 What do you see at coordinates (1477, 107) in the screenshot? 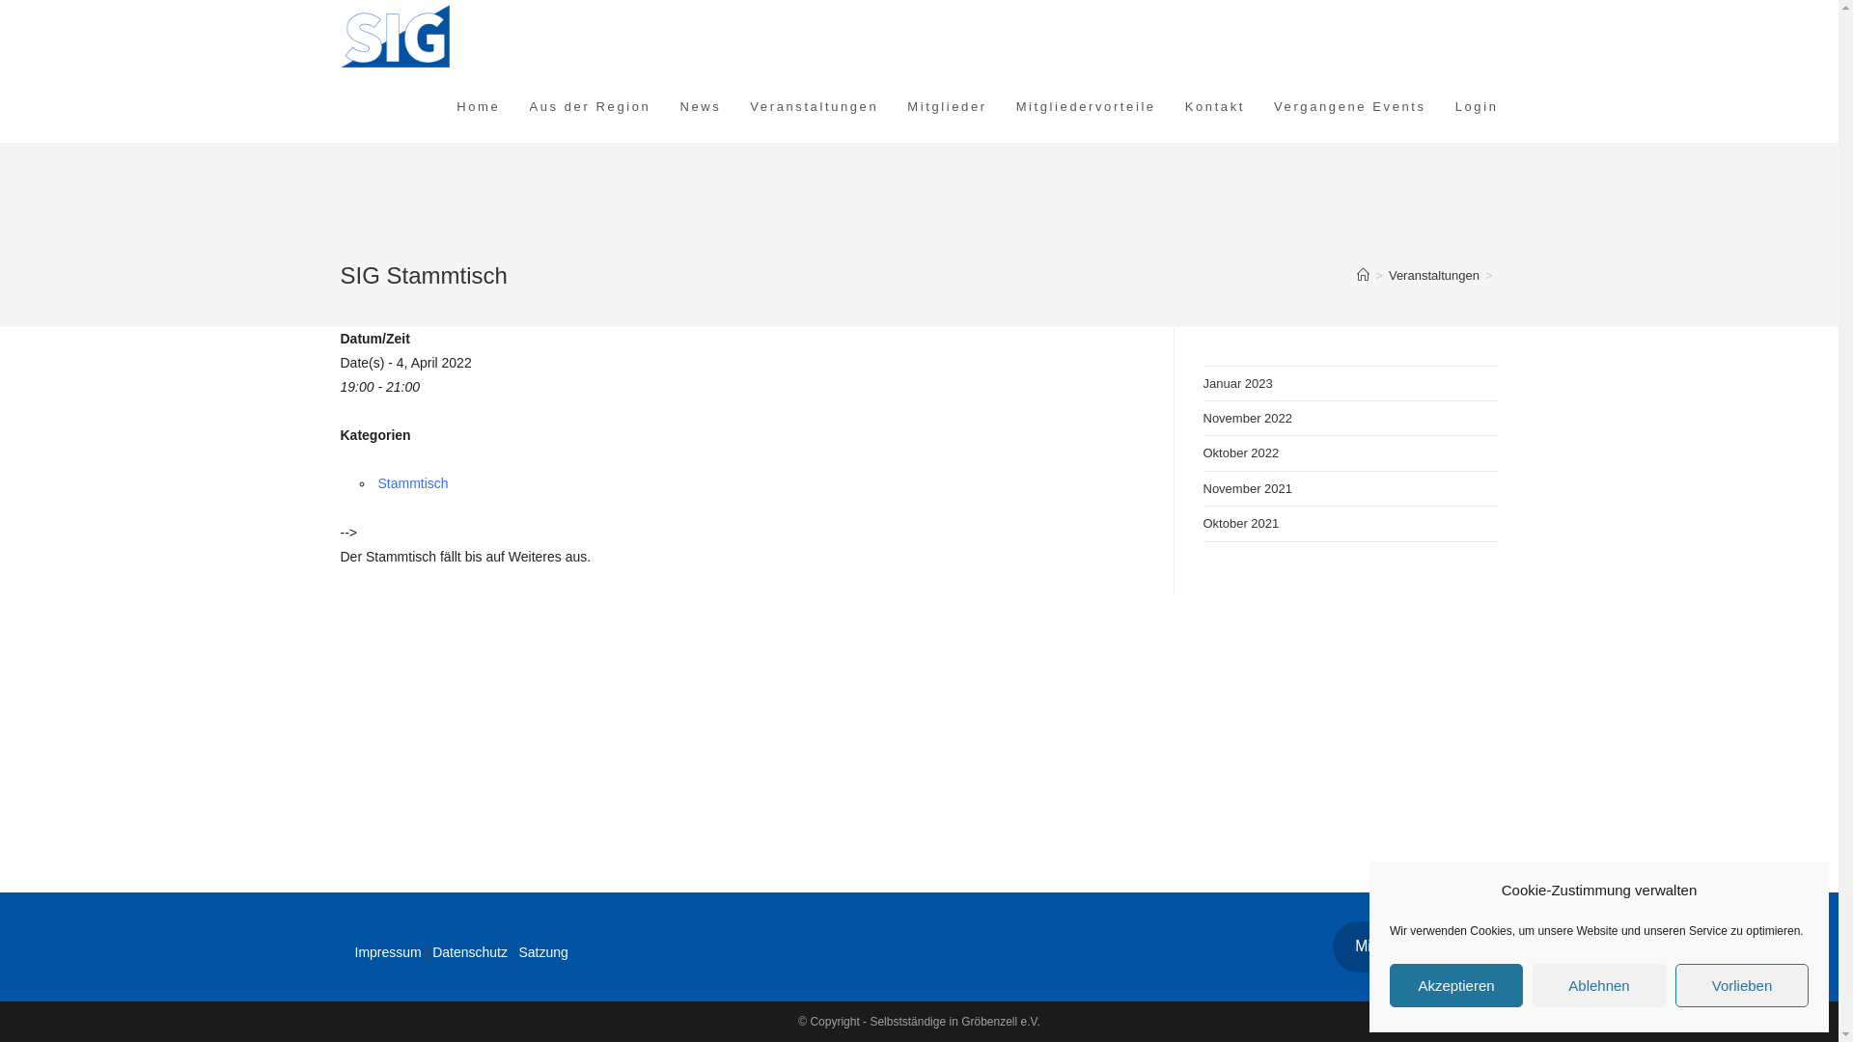
I see `Login` at bounding box center [1477, 107].